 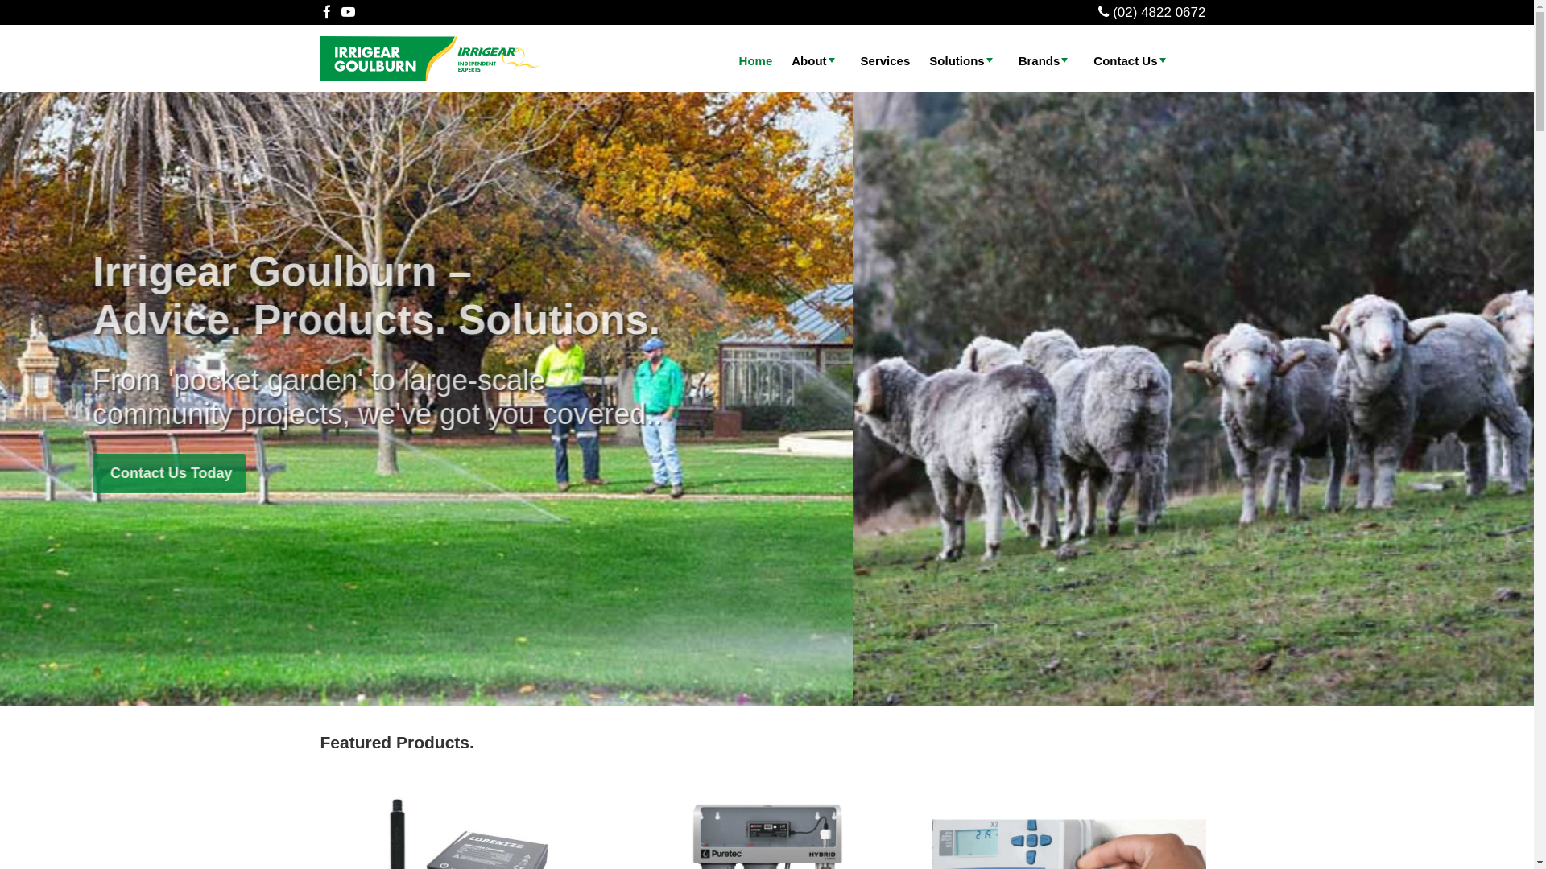 I want to click on Brands, so click(x=1047, y=61).